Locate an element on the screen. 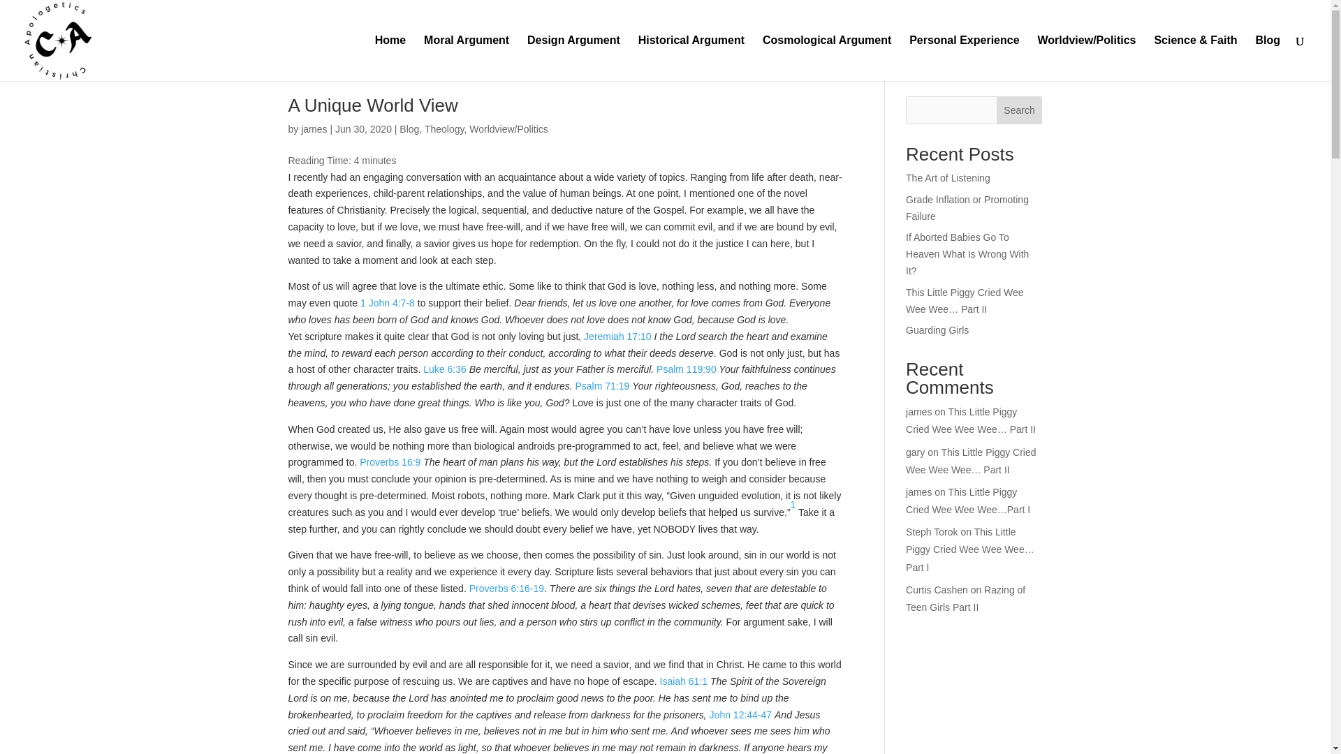  Theology is located at coordinates (444, 129).